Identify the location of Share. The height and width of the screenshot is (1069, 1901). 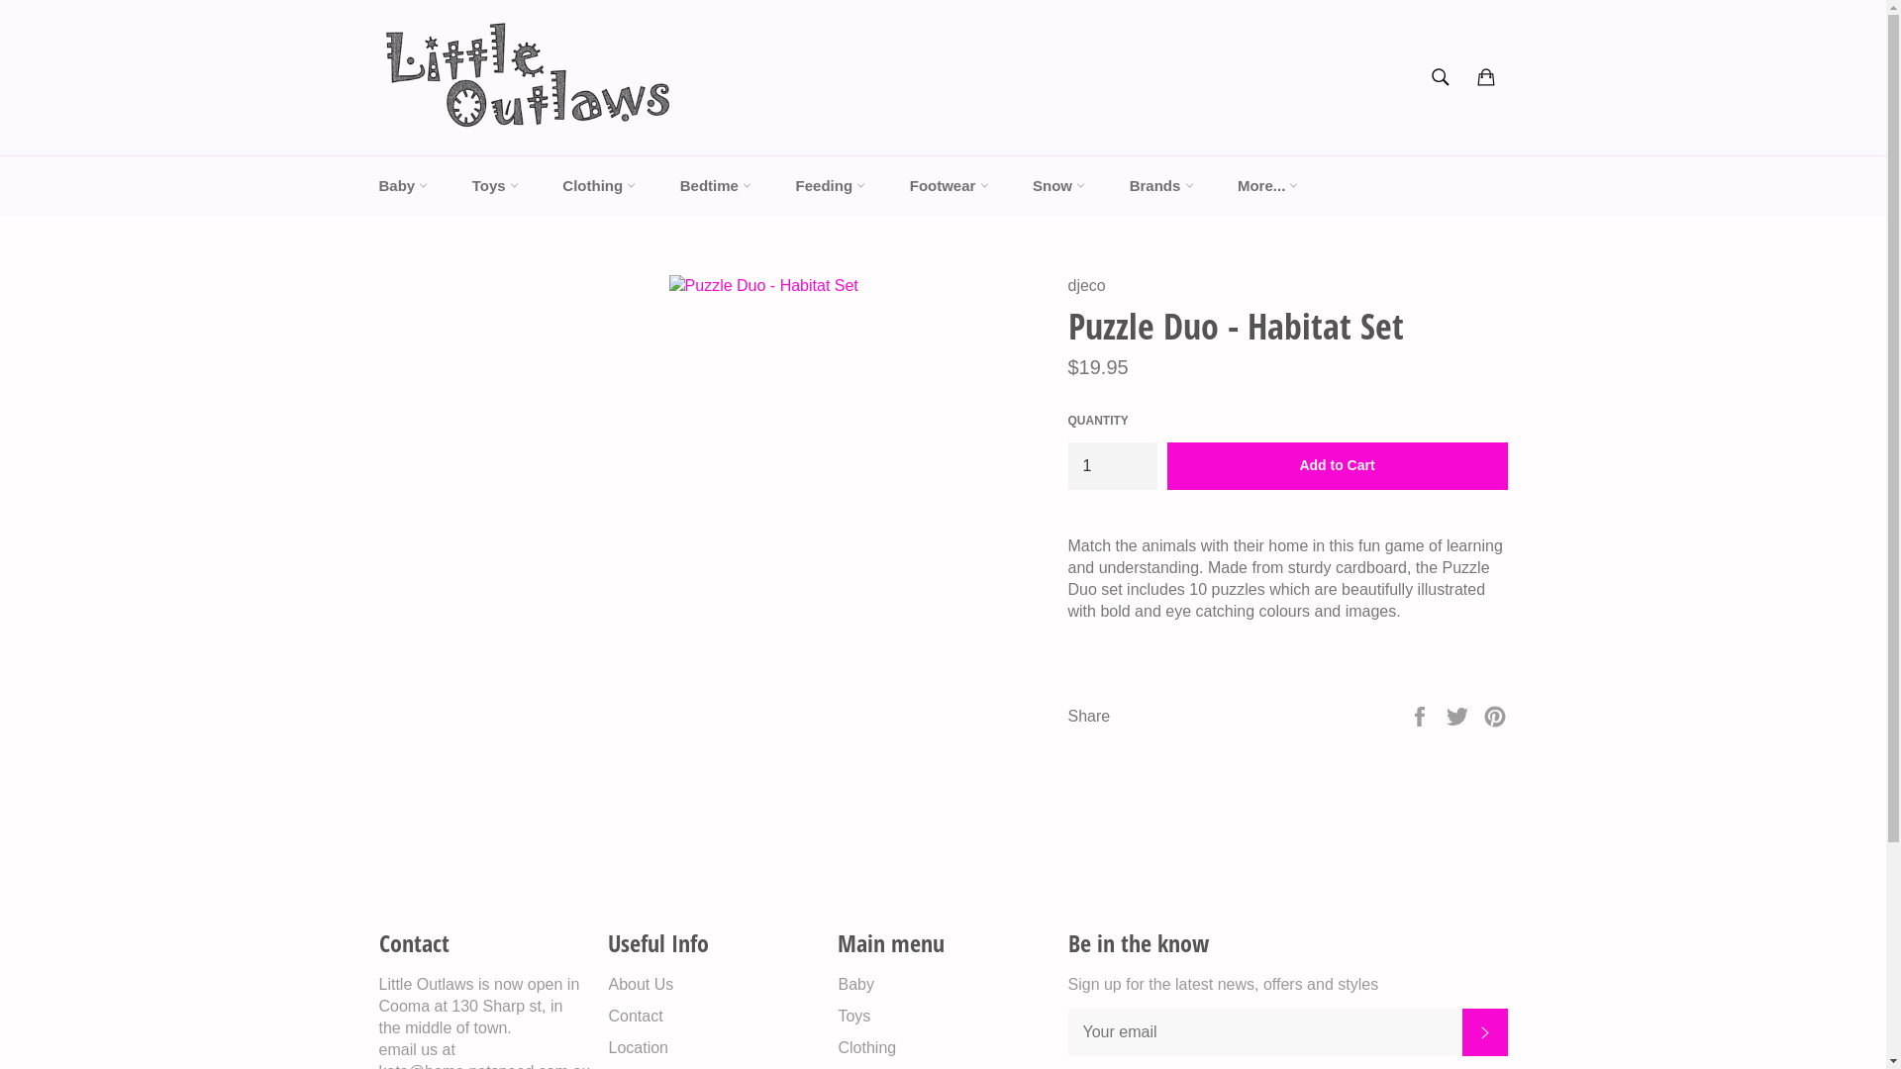
(1422, 715).